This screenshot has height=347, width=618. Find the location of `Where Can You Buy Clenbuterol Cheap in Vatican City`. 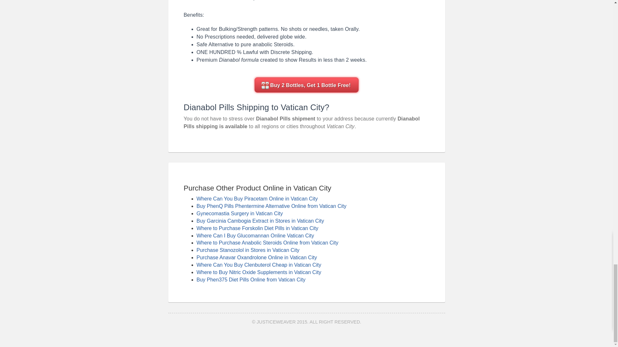

Where Can You Buy Clenbuterol Cheap in Vatican City is located at coordinates (258, 265).